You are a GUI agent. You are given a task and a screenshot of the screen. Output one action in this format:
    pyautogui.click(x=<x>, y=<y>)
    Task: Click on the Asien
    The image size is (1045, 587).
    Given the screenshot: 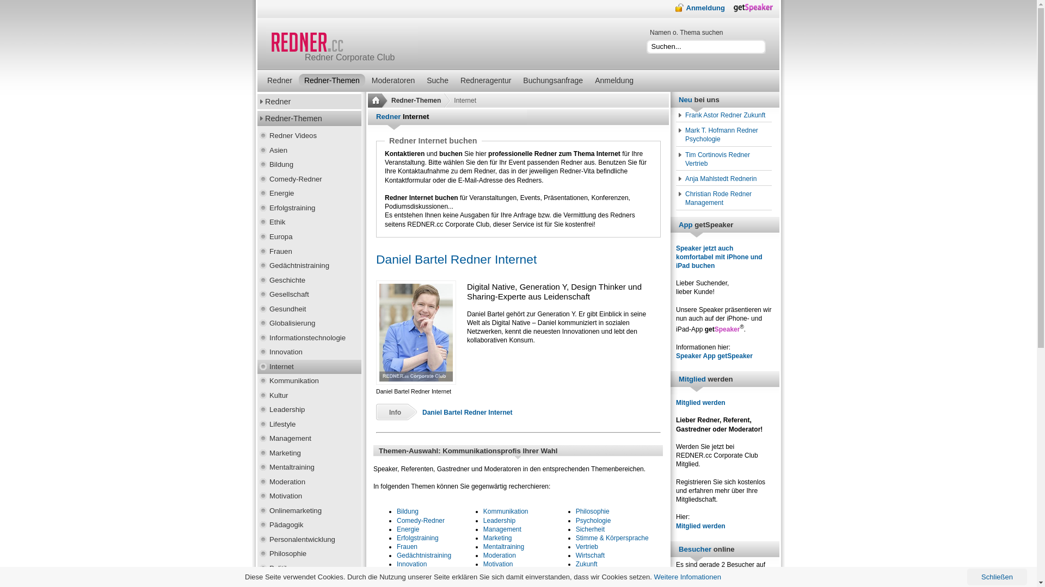 What is the action you would take?
    pyautogui.click(x=309, y=151)
    